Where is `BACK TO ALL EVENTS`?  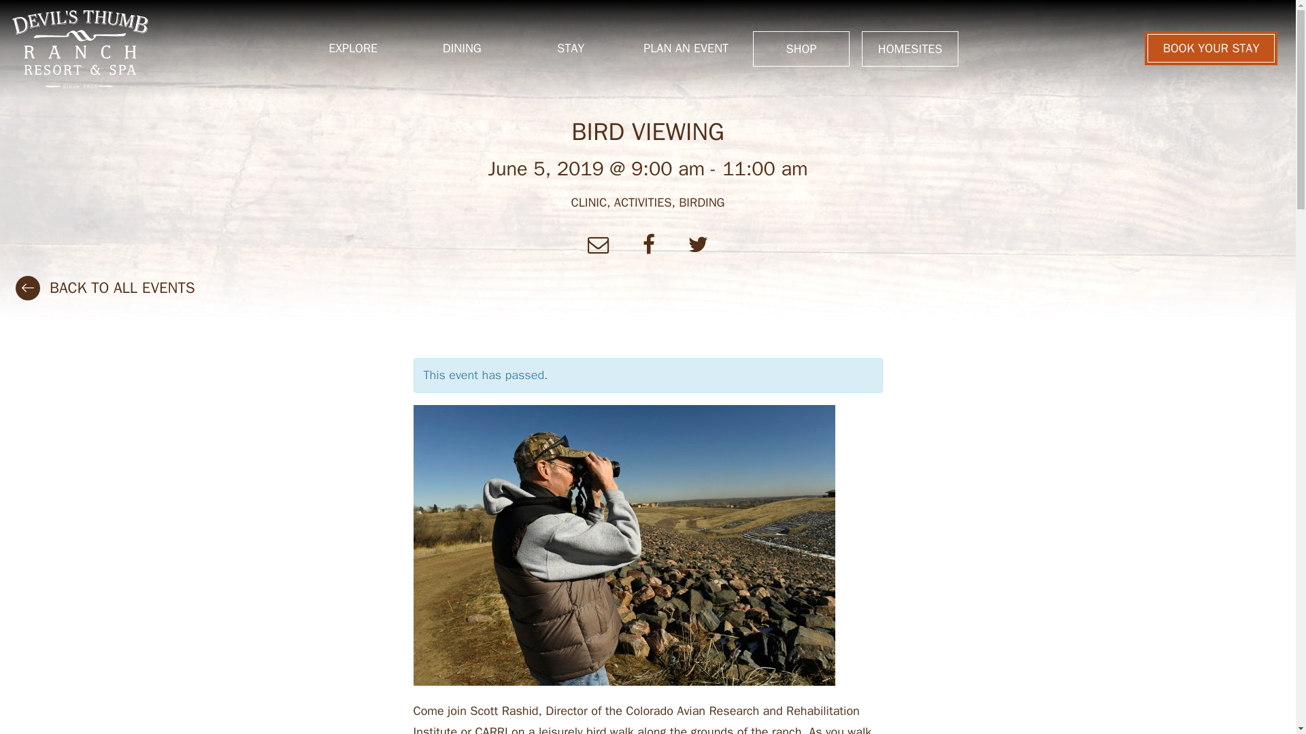 BACK TO ALL EVENTS is located at coordinates (122, 288).